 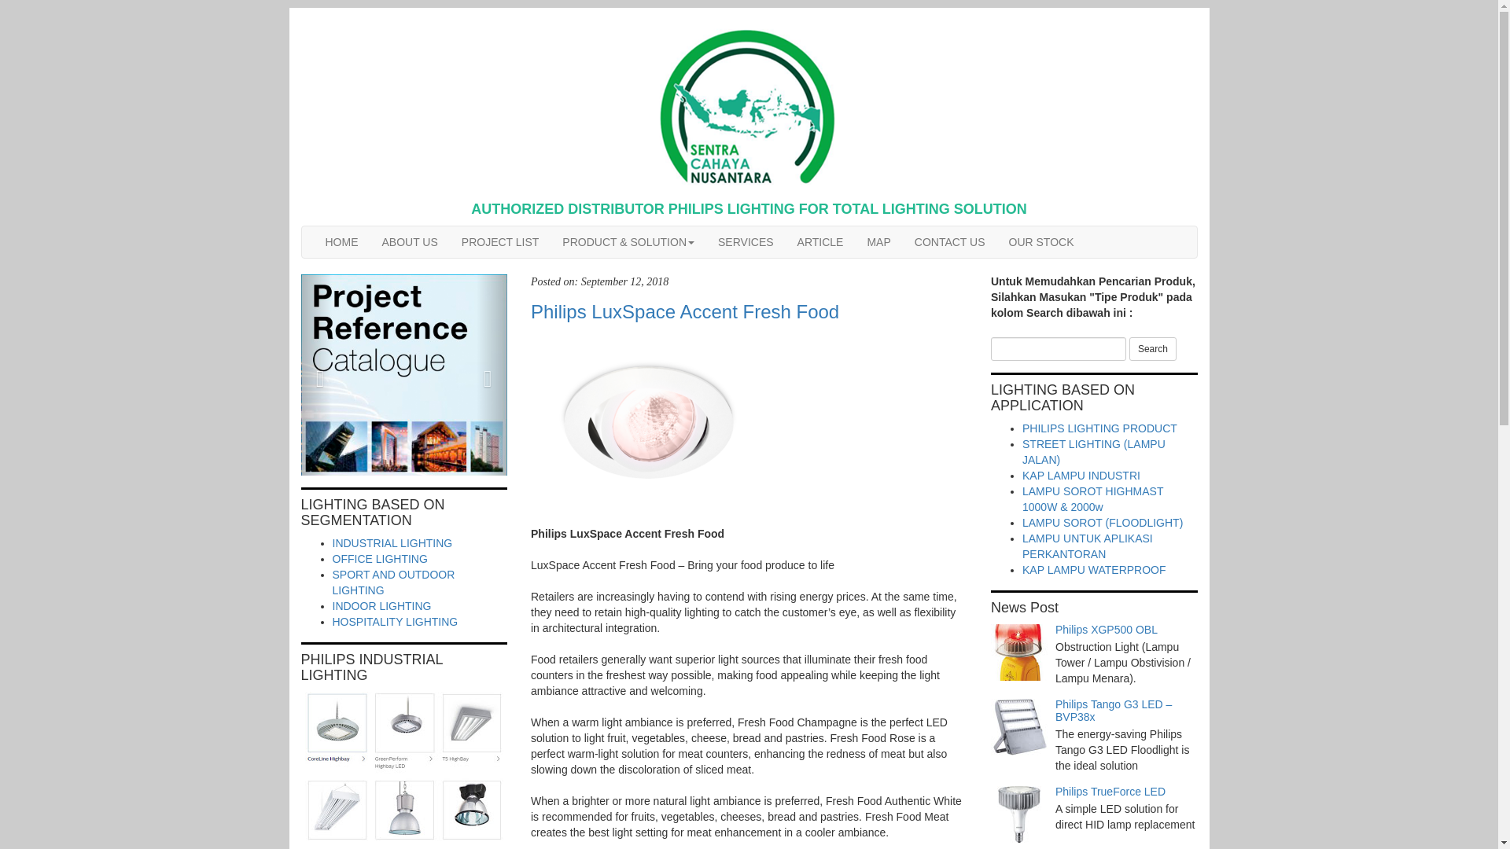 I want to click on INDOOR LIGHTING, so click(x=381, y=605).